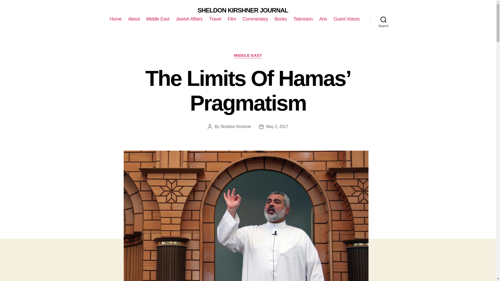  I want to click on Film, so click(232, 19).